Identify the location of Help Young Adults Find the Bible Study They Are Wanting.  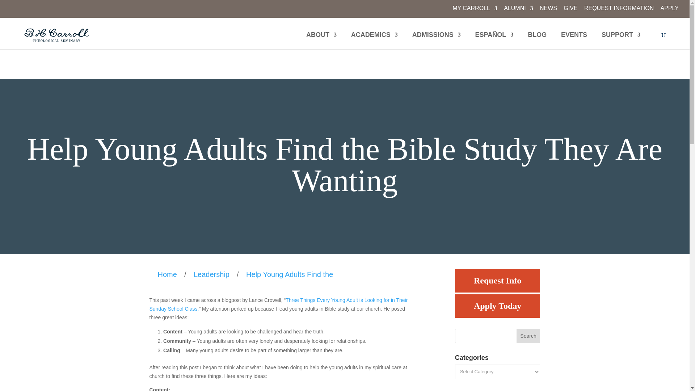
(290, 274).